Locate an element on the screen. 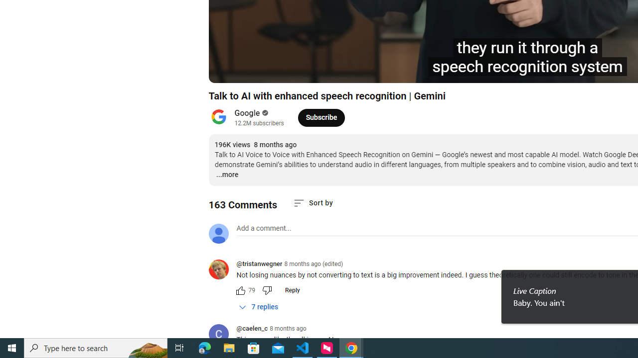 The image size is (638, 358). Sort comments is located at coordinates (313, 203).